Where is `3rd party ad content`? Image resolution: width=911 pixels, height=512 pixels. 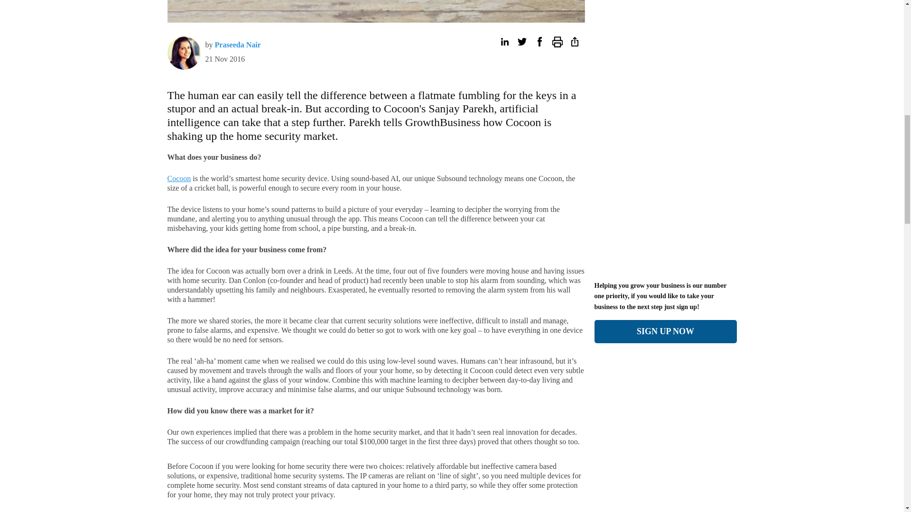 3rd party ad content is located at coordinates (665, 455).